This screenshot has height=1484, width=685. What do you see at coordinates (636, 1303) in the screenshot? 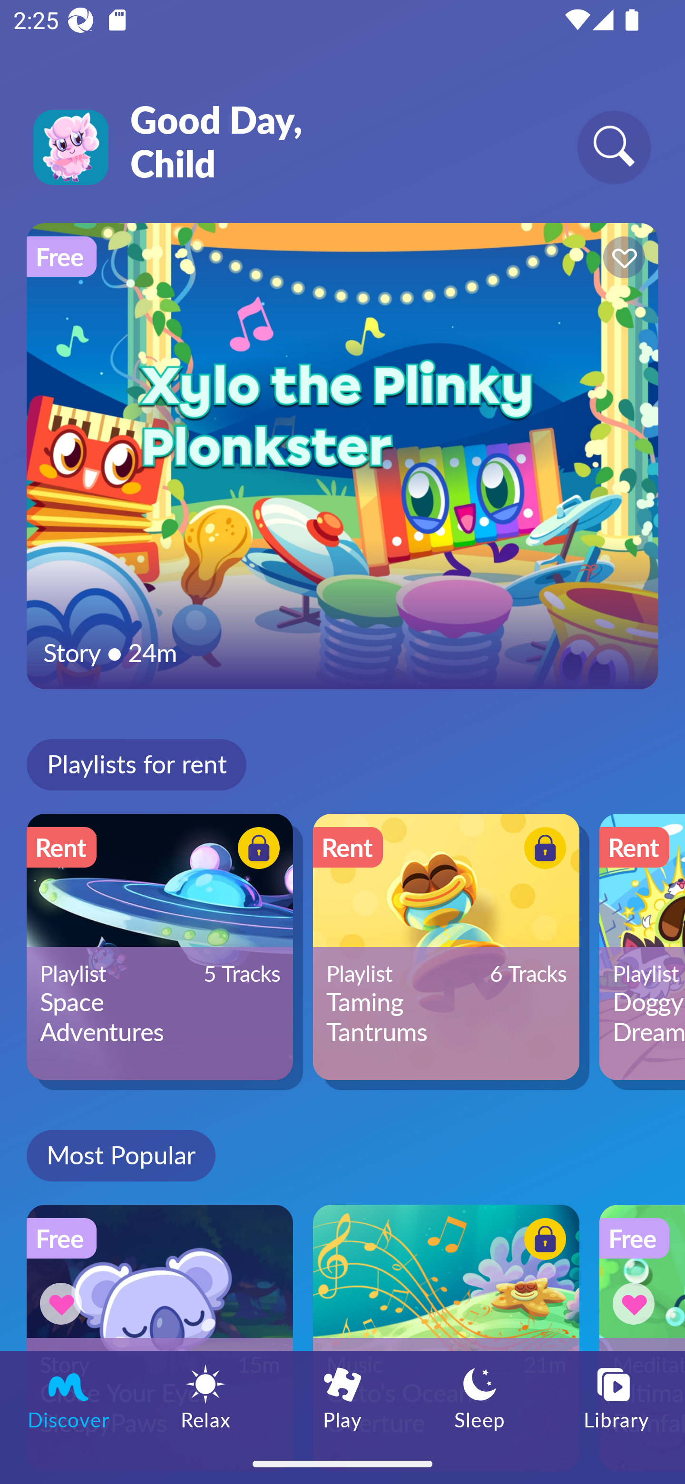
I see `Button` at bounding box center [636, 1303].